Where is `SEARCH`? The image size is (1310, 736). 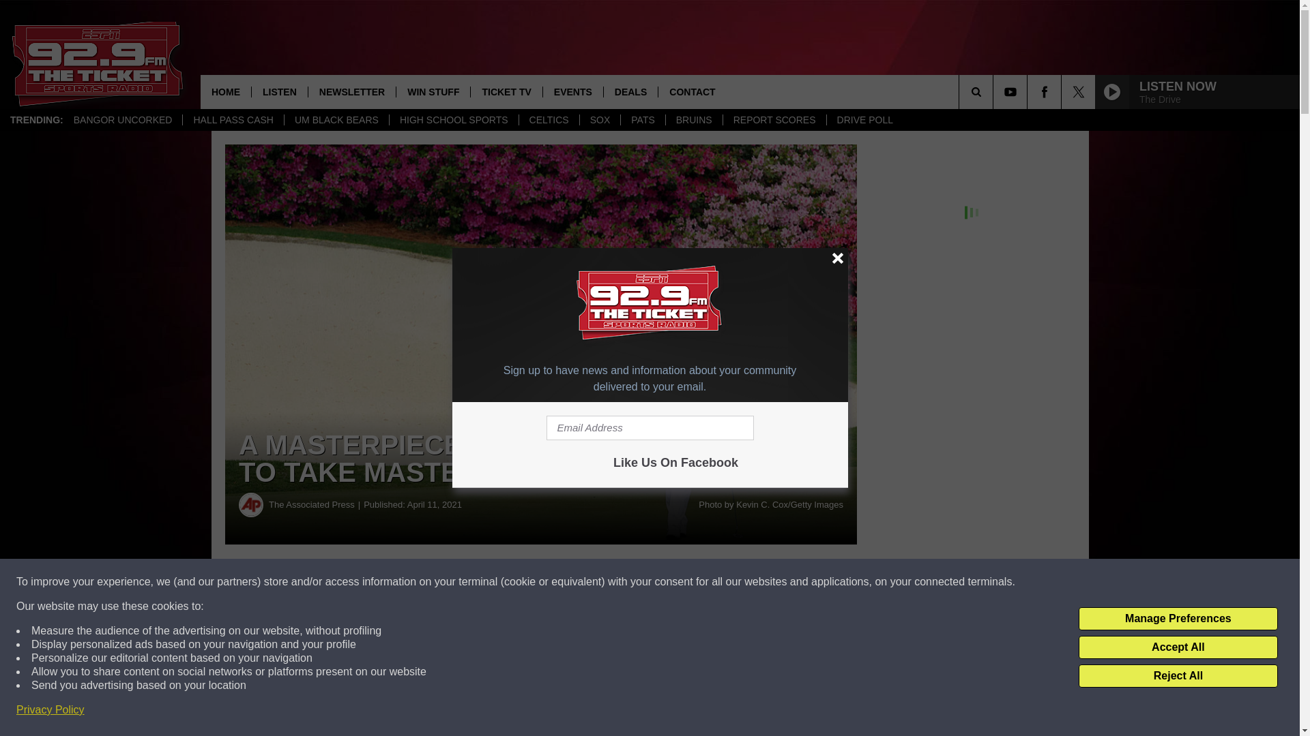 SEARCH is located at coordinates (995, 91).